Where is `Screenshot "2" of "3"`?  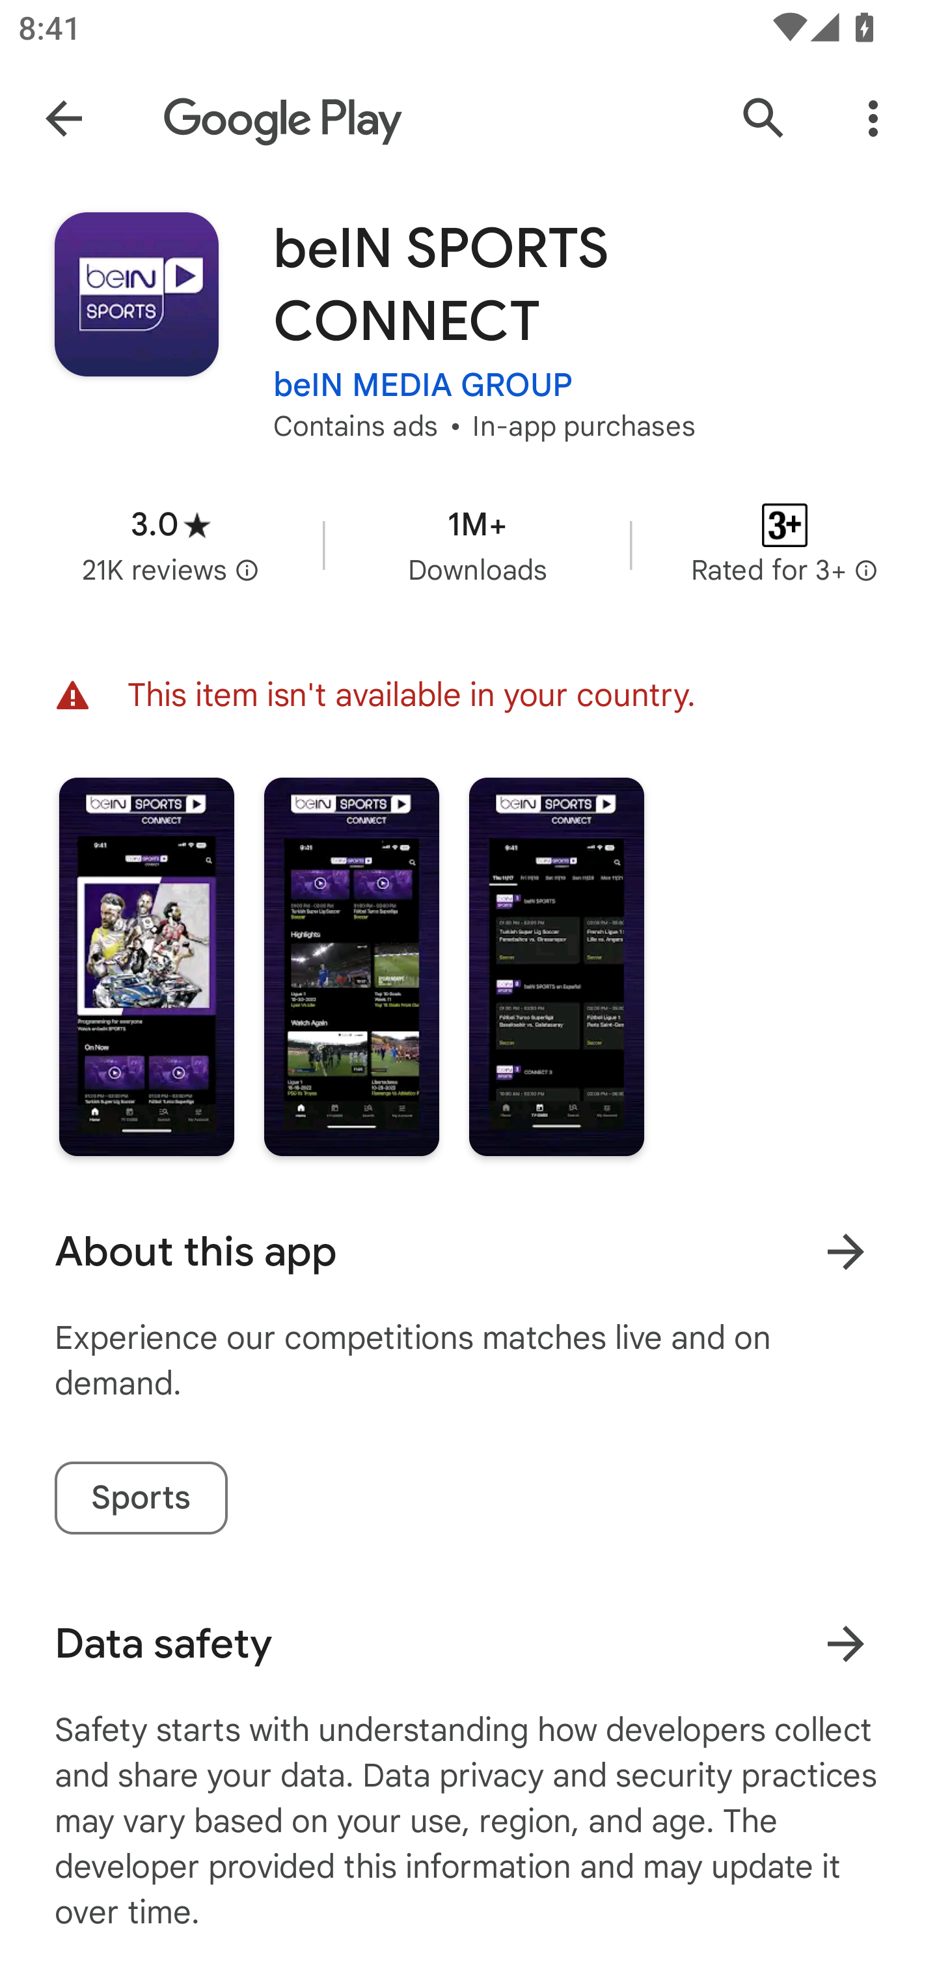 Screenshot "2" of "3" is located at coordinates (351, 967).